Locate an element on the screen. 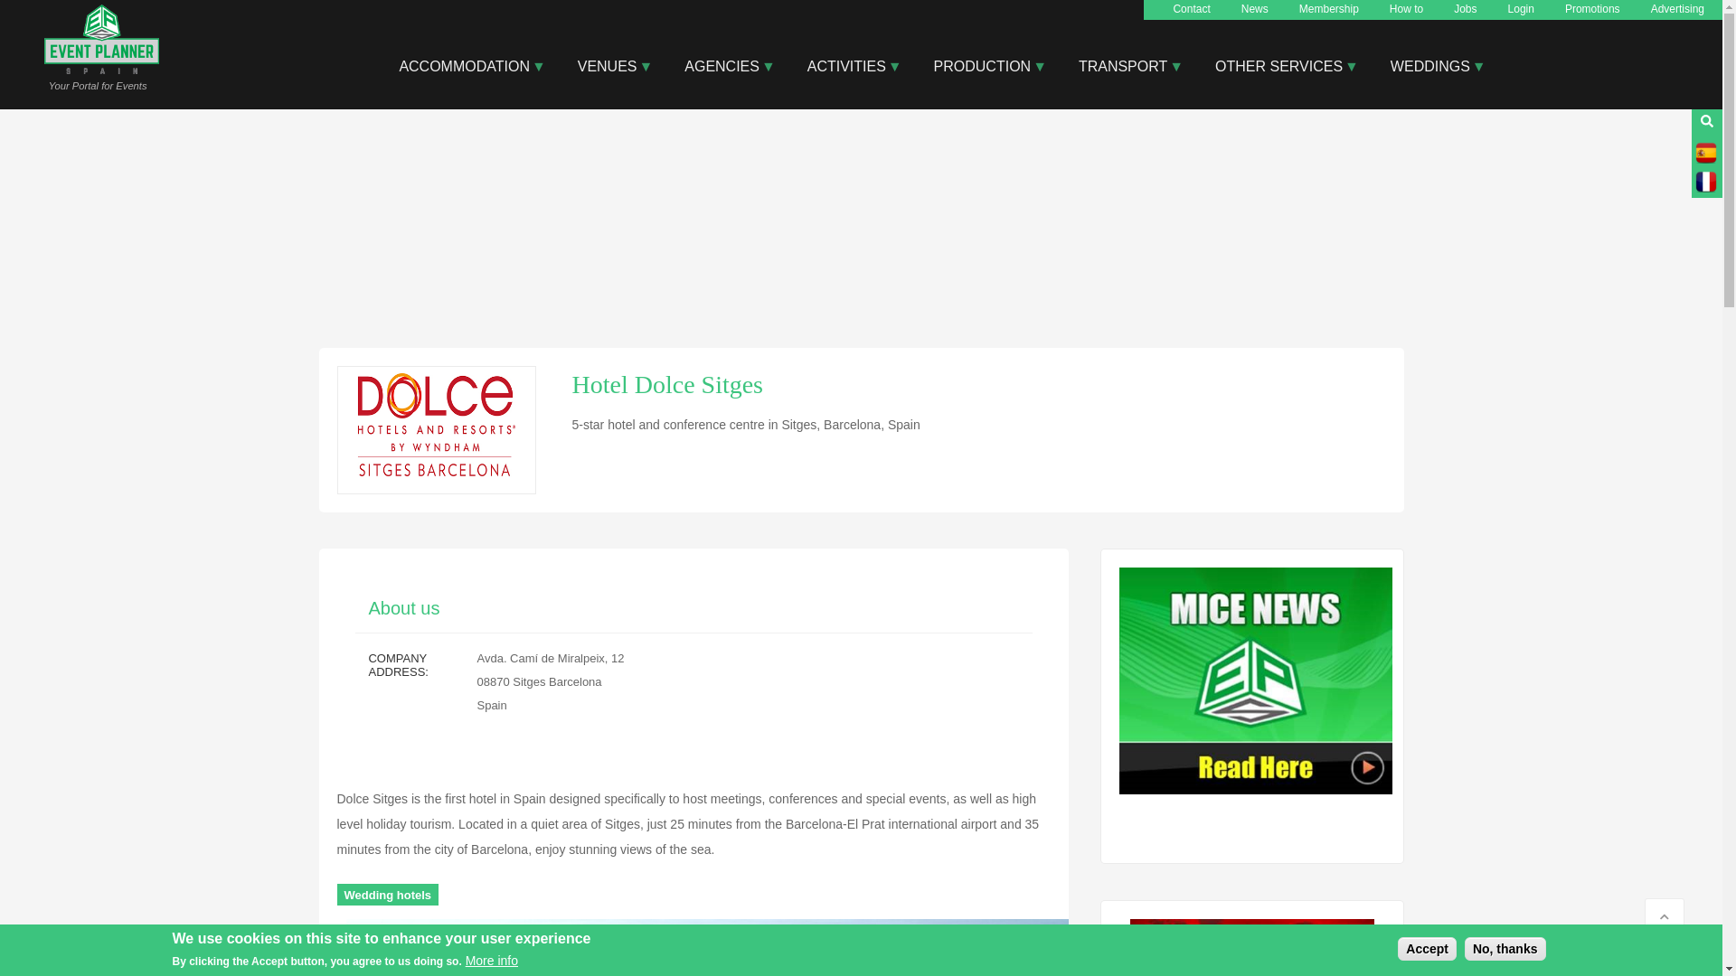 This screenshot has width=1736, height=976. Promotions is located at coordinates (1592, 9).